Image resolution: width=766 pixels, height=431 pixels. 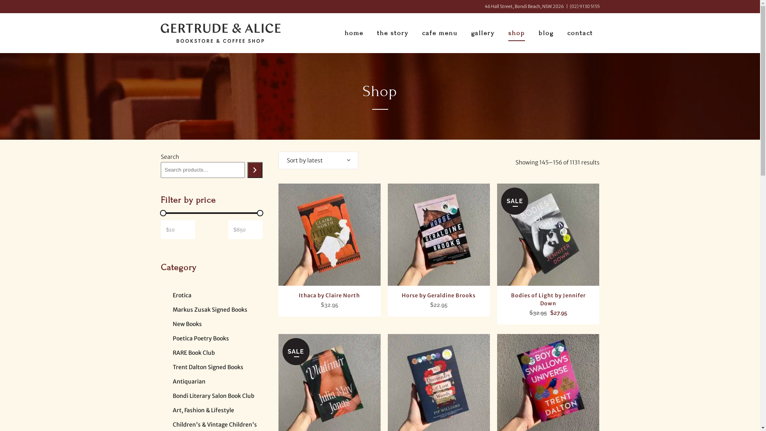 What do you see at coordinates (213, 396) in the screenshot?
I see `Bondi Literary Salon Book Club` at bounding box center [213, 396].